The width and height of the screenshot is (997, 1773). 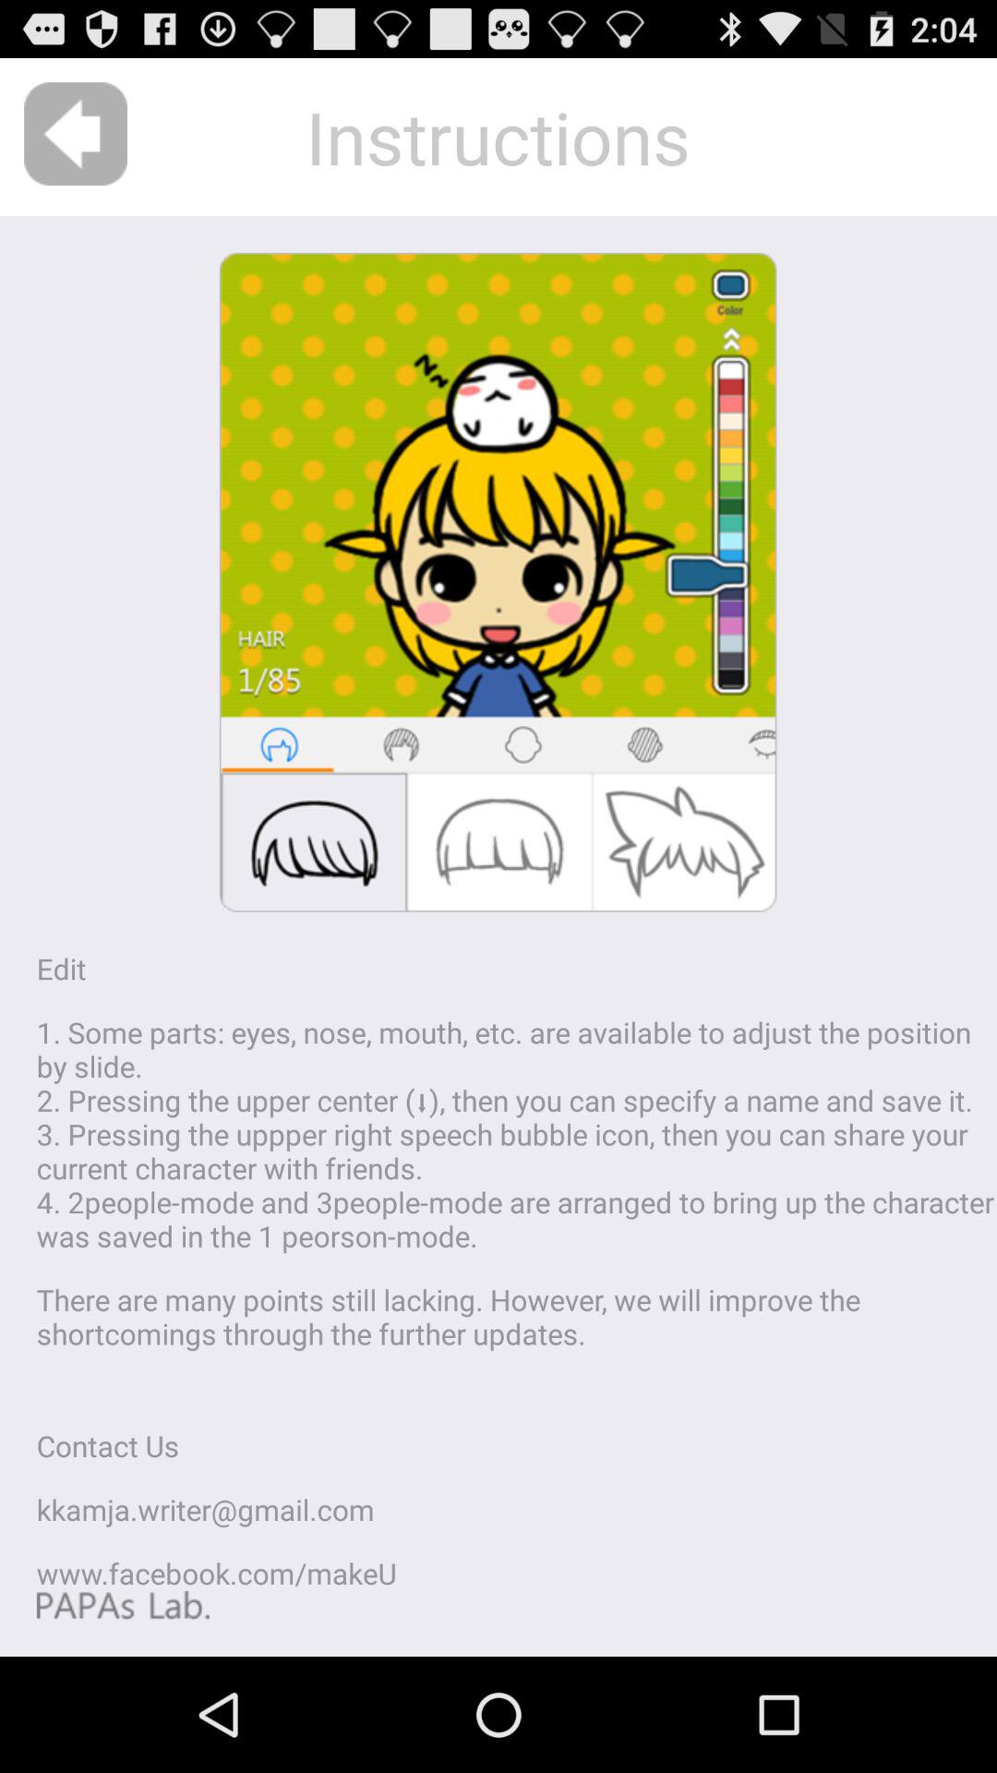 What do you see at coordinates (205, 1509) in the screenshot?
I see `select app below the contact us icon` at bounding box center [205, 1509].